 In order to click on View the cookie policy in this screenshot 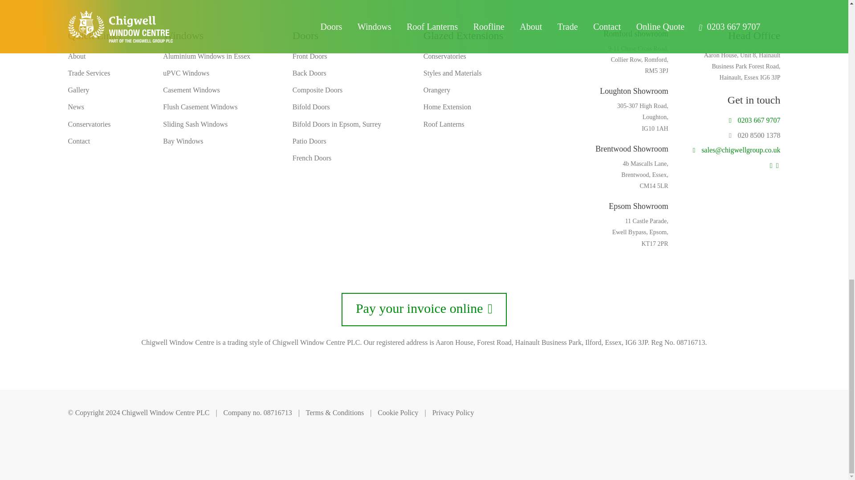, I will do `click(398, 412)`.